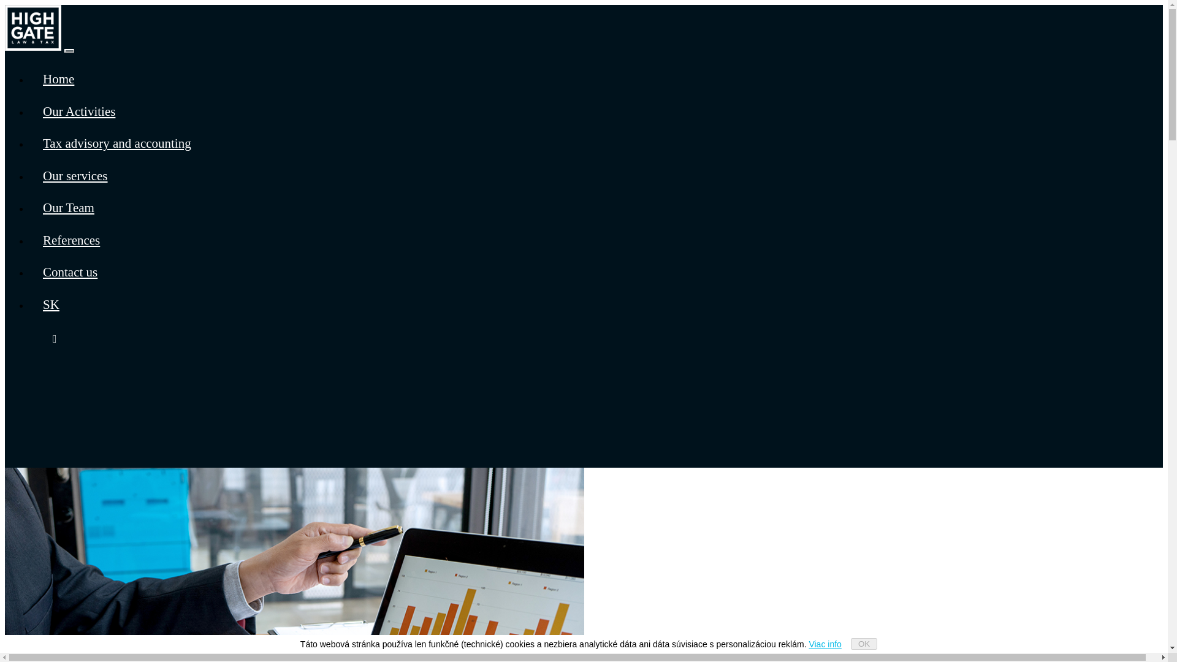  I want to click on References, so click(71, 240).